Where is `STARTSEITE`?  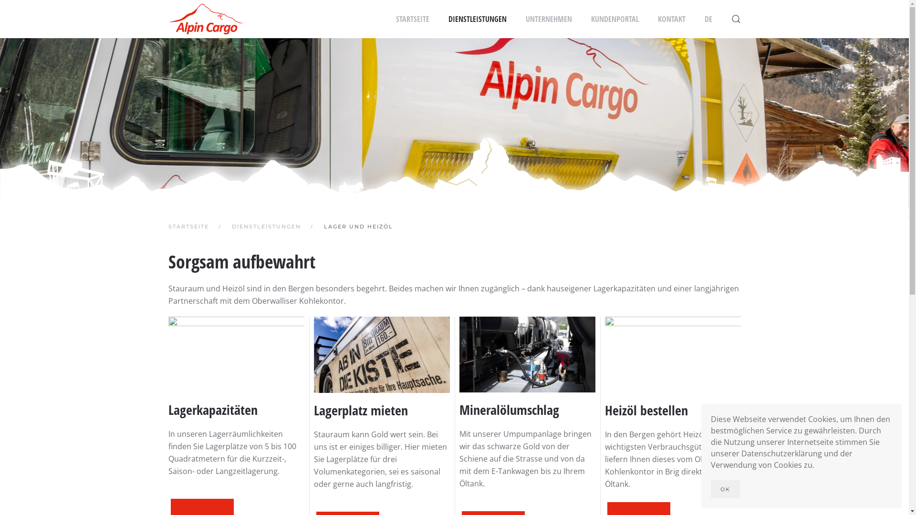 STARTSEITE is located at coordinates (413, 19).